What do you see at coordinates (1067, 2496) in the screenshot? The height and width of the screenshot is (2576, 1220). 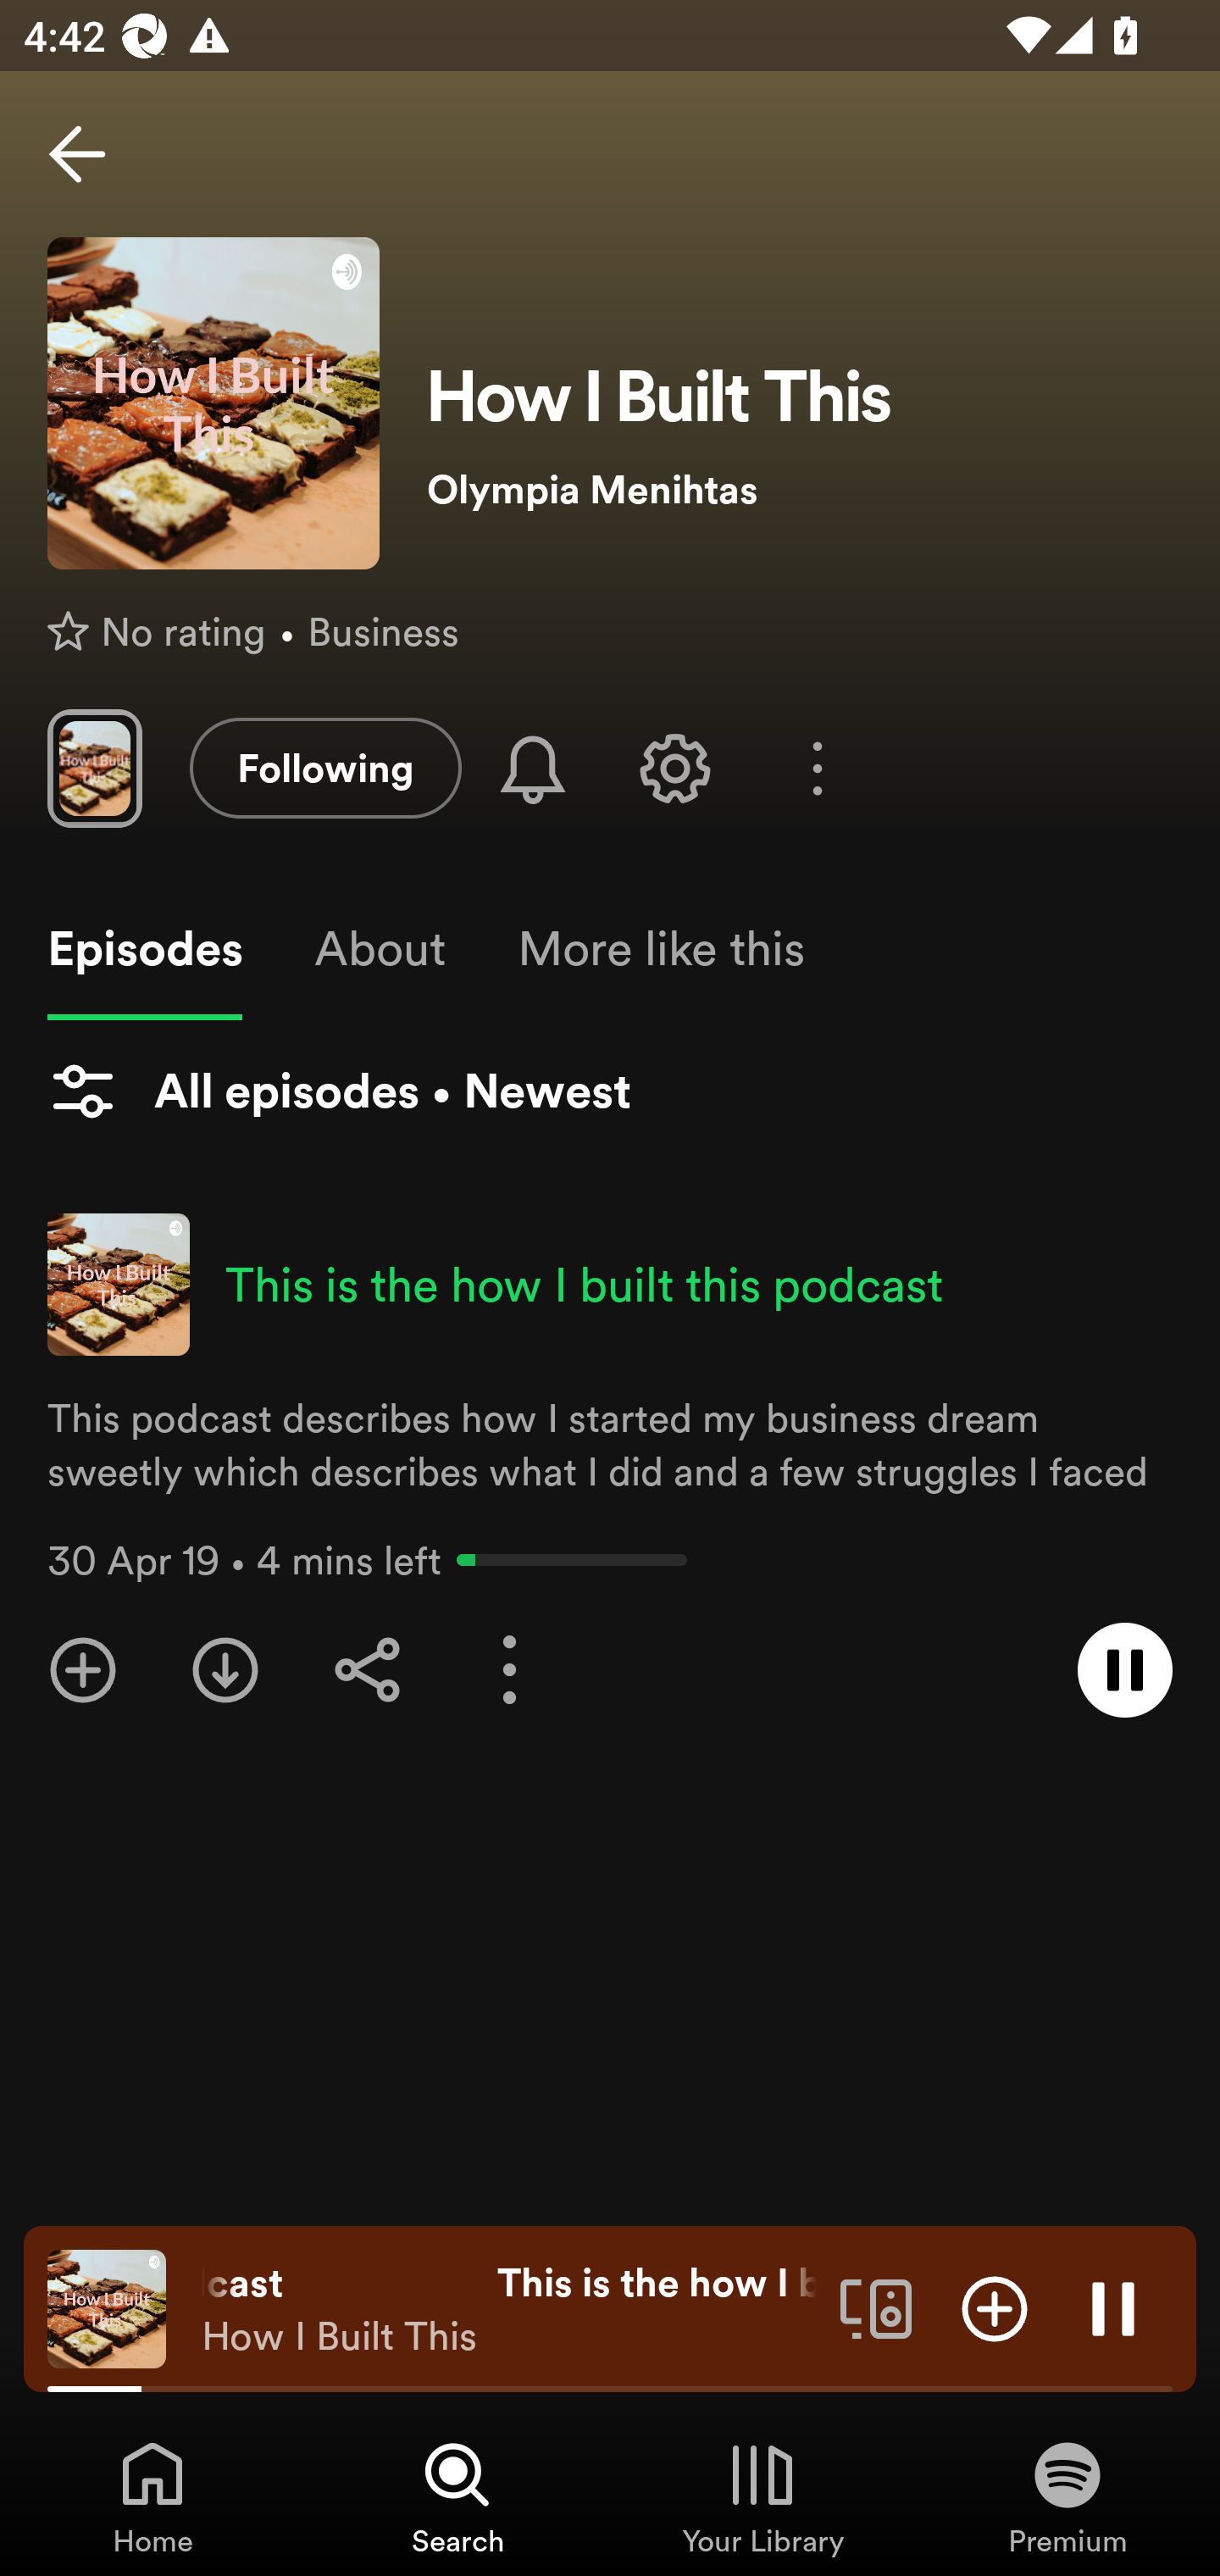 I see `Premium, Tab 4 of 4 Premium Premium` at bounding box center [1067, 2496].